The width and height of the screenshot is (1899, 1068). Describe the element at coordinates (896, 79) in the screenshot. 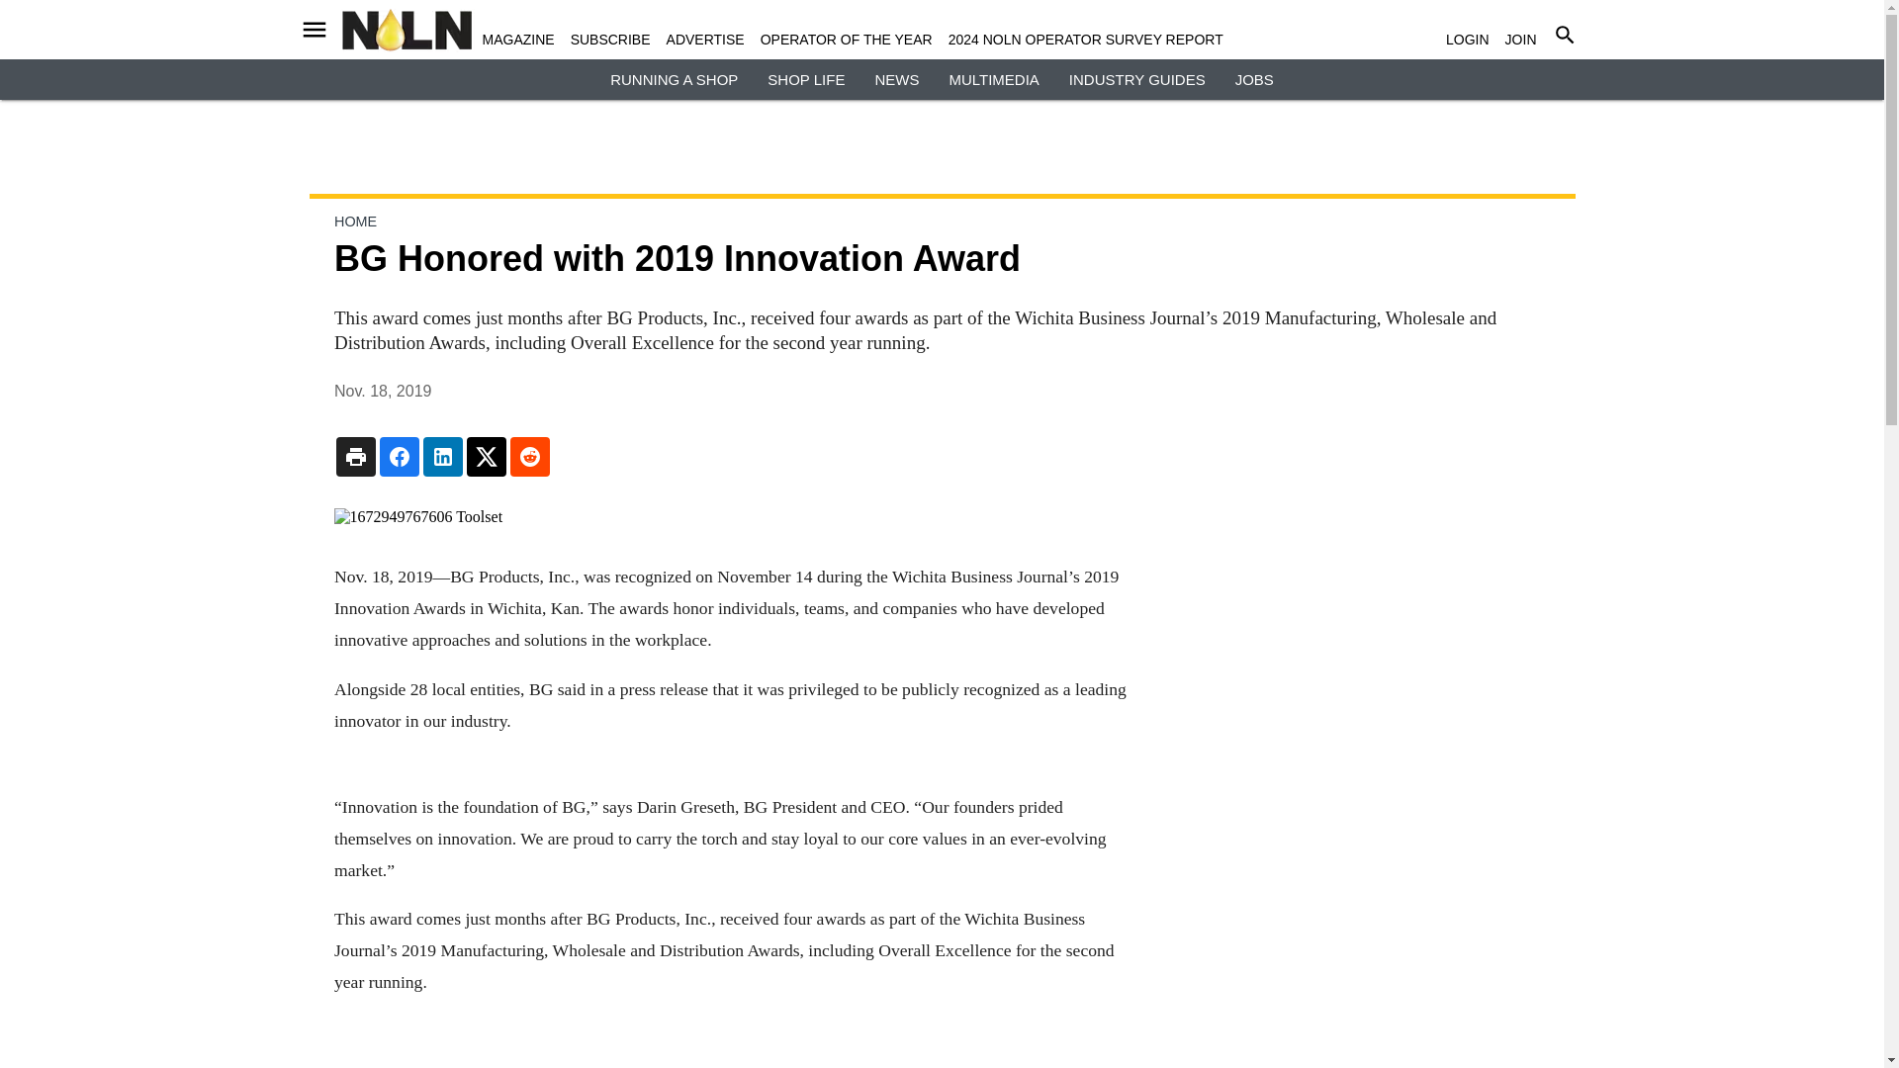

I see `NEWS` at that location.